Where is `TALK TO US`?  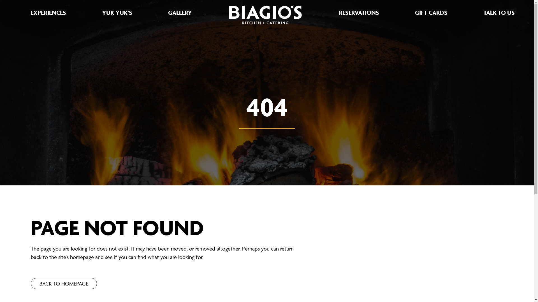
TALK TO US is located at coordinates (499, 13).